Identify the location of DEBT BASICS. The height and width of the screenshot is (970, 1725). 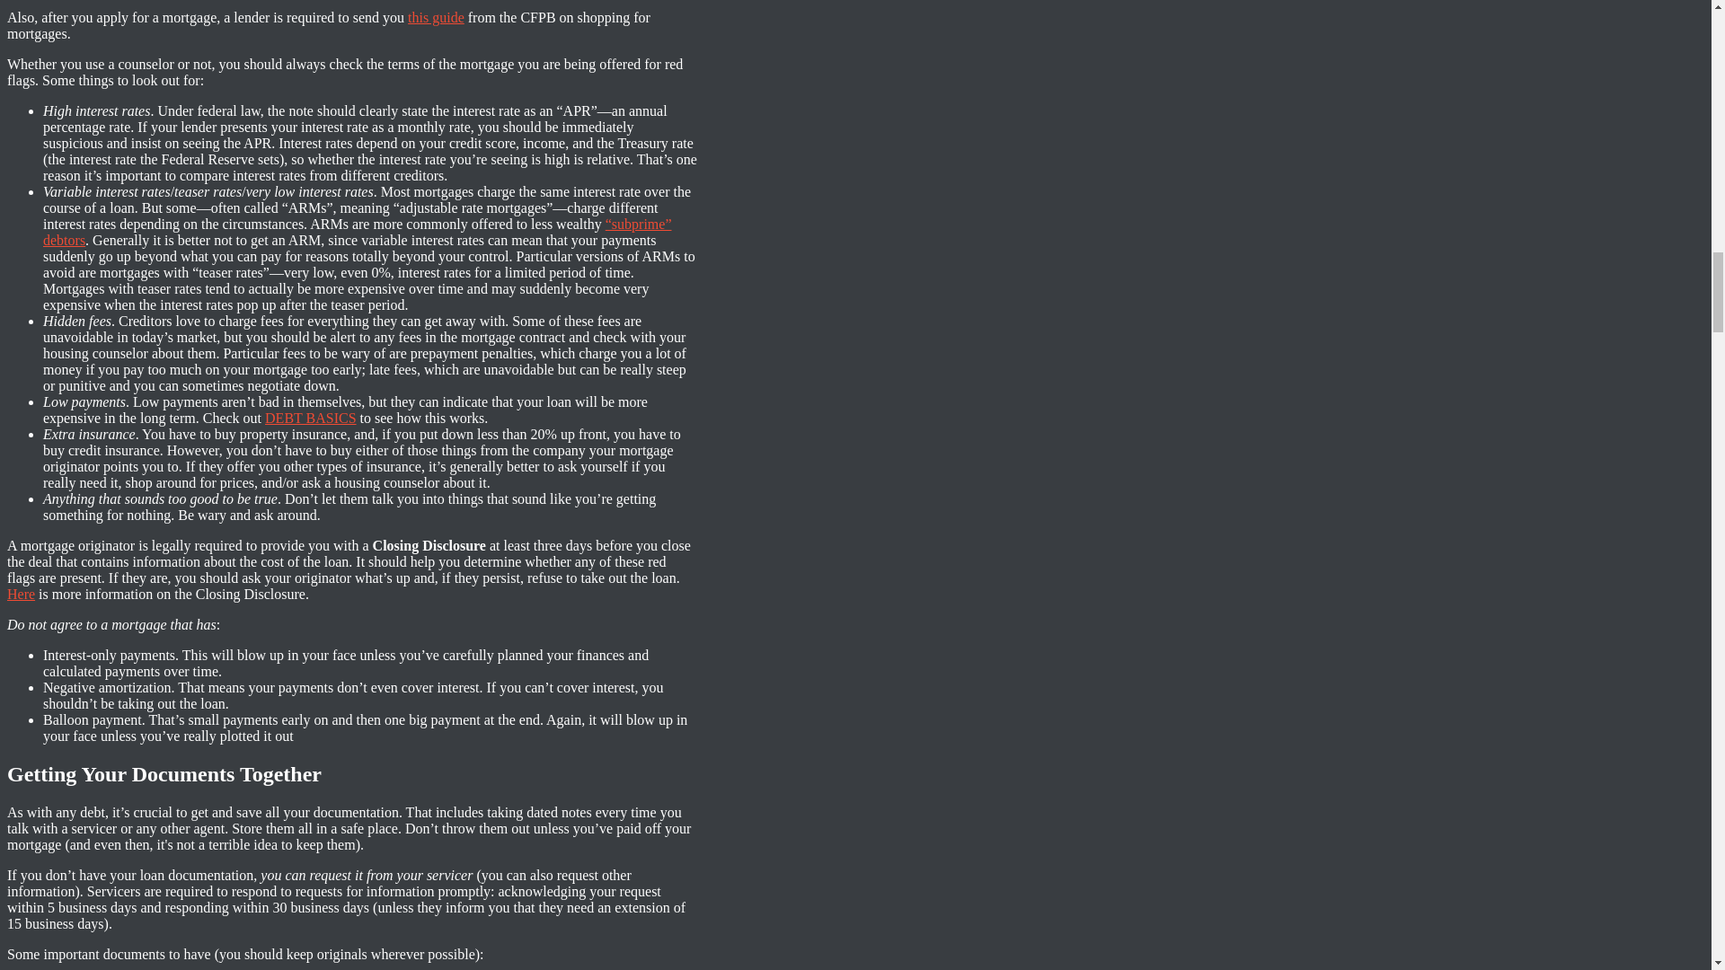
(311, 418).